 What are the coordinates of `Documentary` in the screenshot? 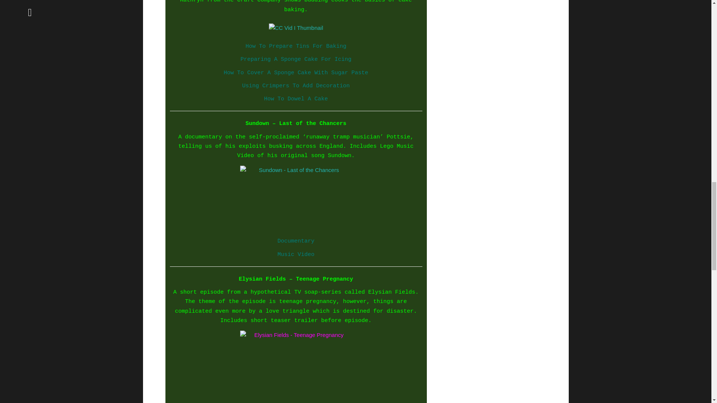 It's located at (296, 240).